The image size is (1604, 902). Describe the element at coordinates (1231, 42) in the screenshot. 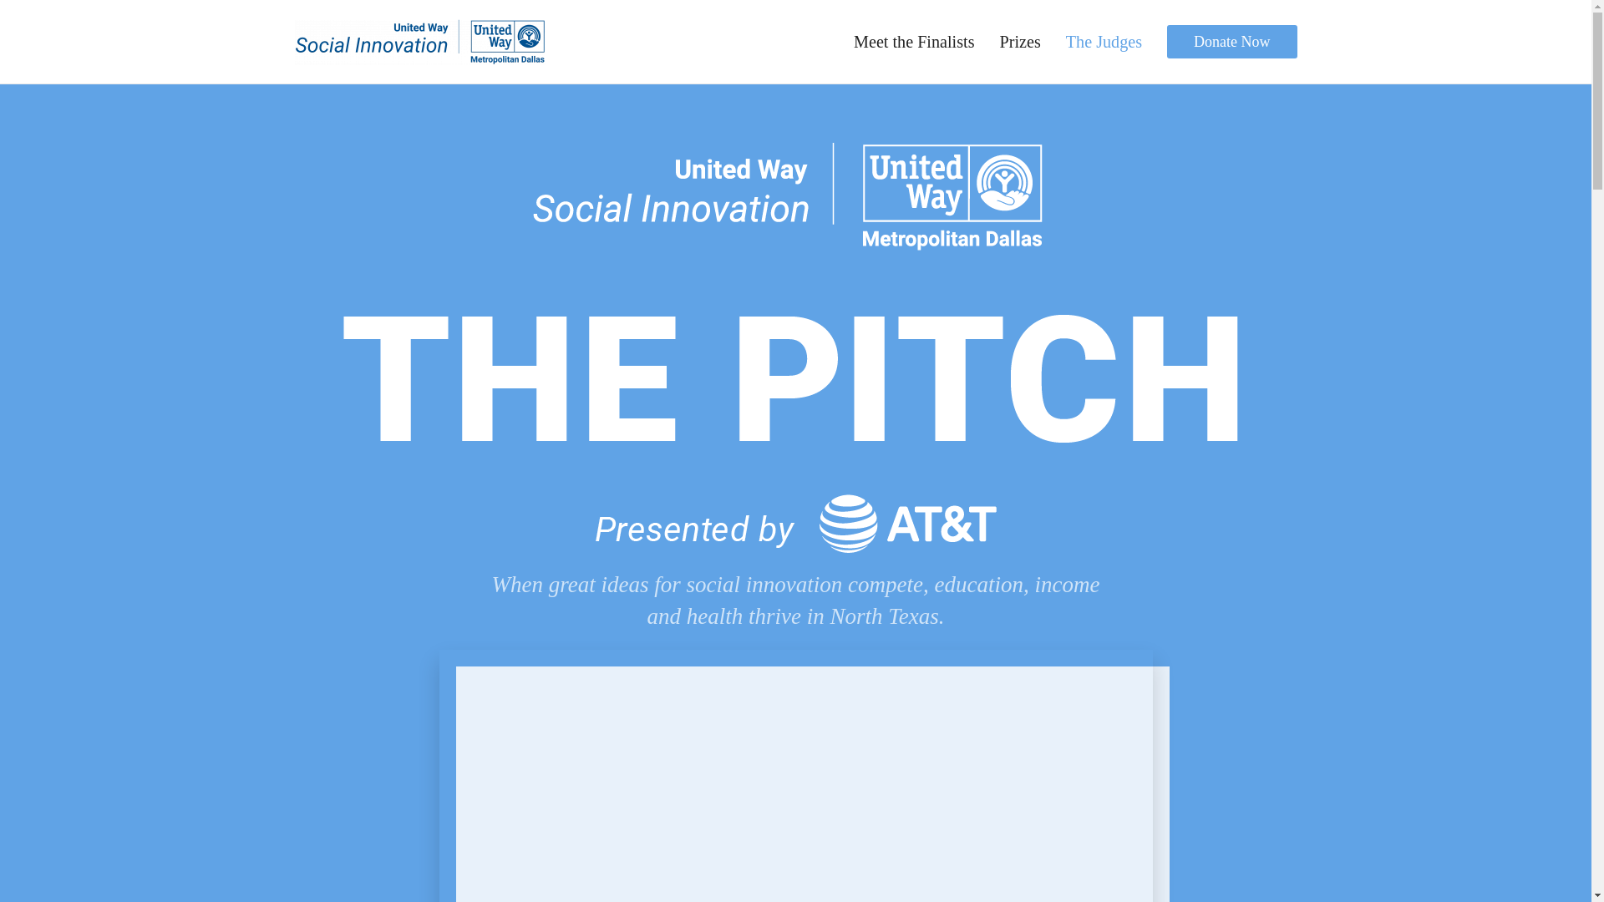

I see `Donate Now` at that location.